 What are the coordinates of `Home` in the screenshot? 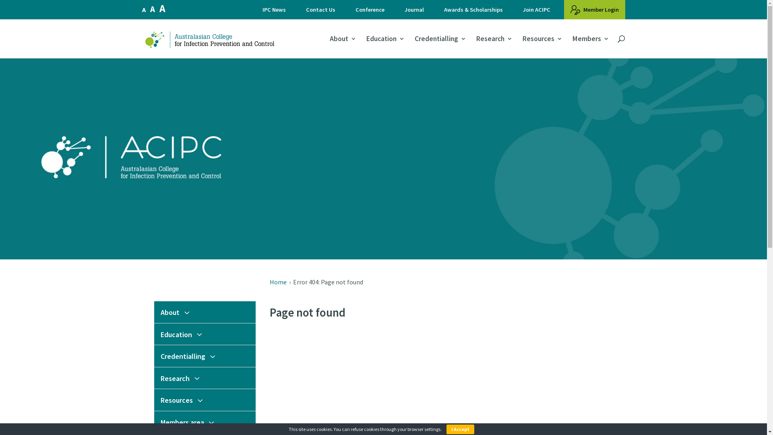 It's located at (278, 282).